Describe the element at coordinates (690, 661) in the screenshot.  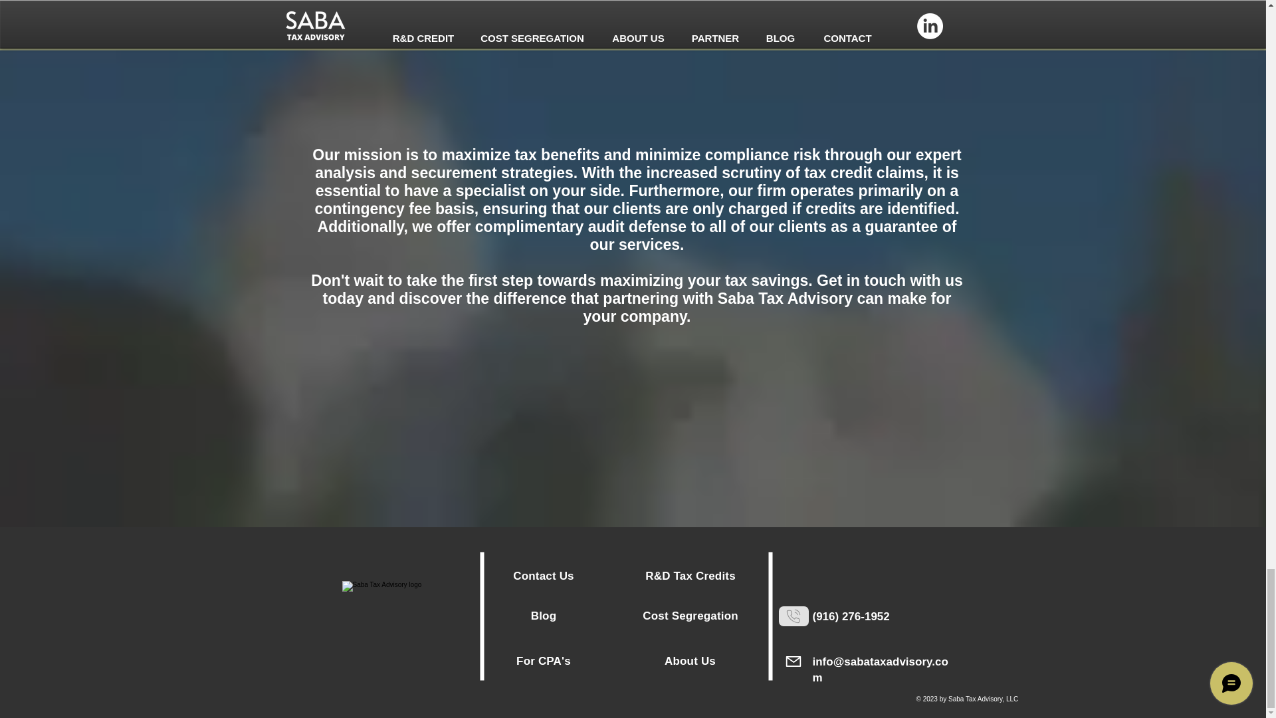
I see `About Us` at that location.